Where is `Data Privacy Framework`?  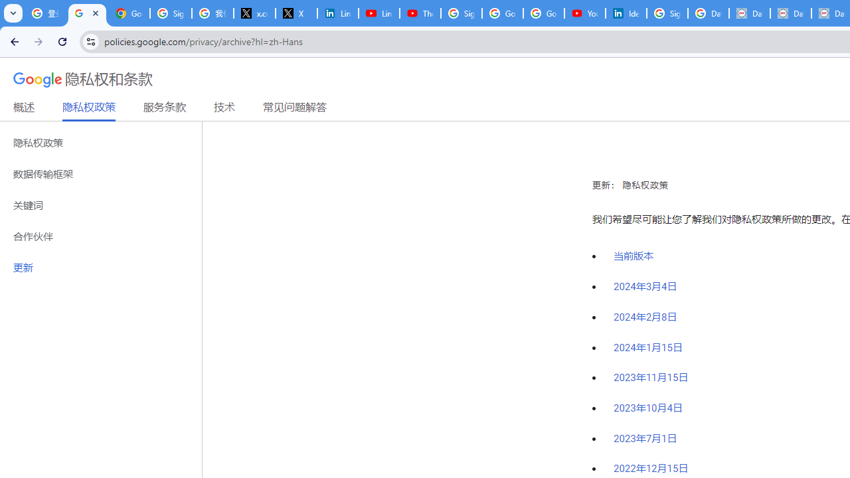
Data Privacy Framework is located at coordinates (749, 13).